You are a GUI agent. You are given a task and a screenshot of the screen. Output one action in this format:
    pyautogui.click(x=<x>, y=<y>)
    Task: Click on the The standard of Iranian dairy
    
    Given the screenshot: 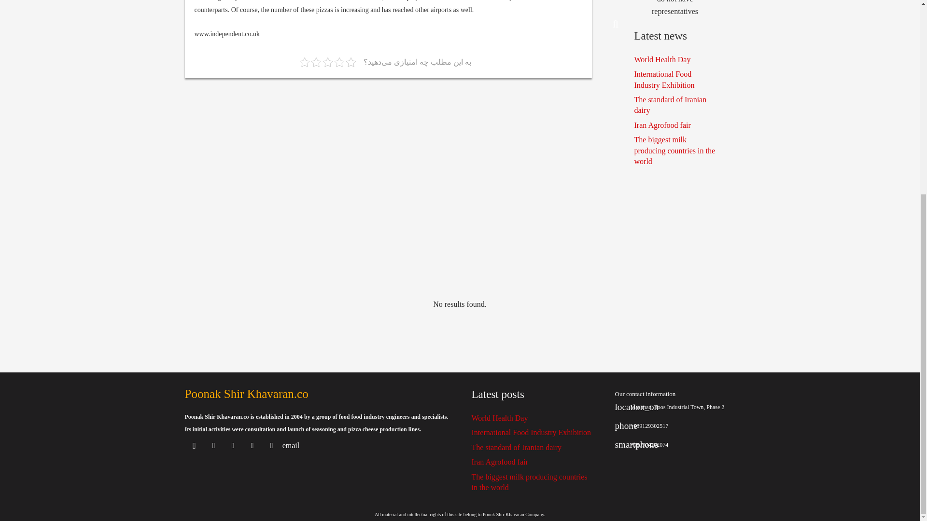 What is the action you would take?
    pyautogui.click(x=516, y=448)
    